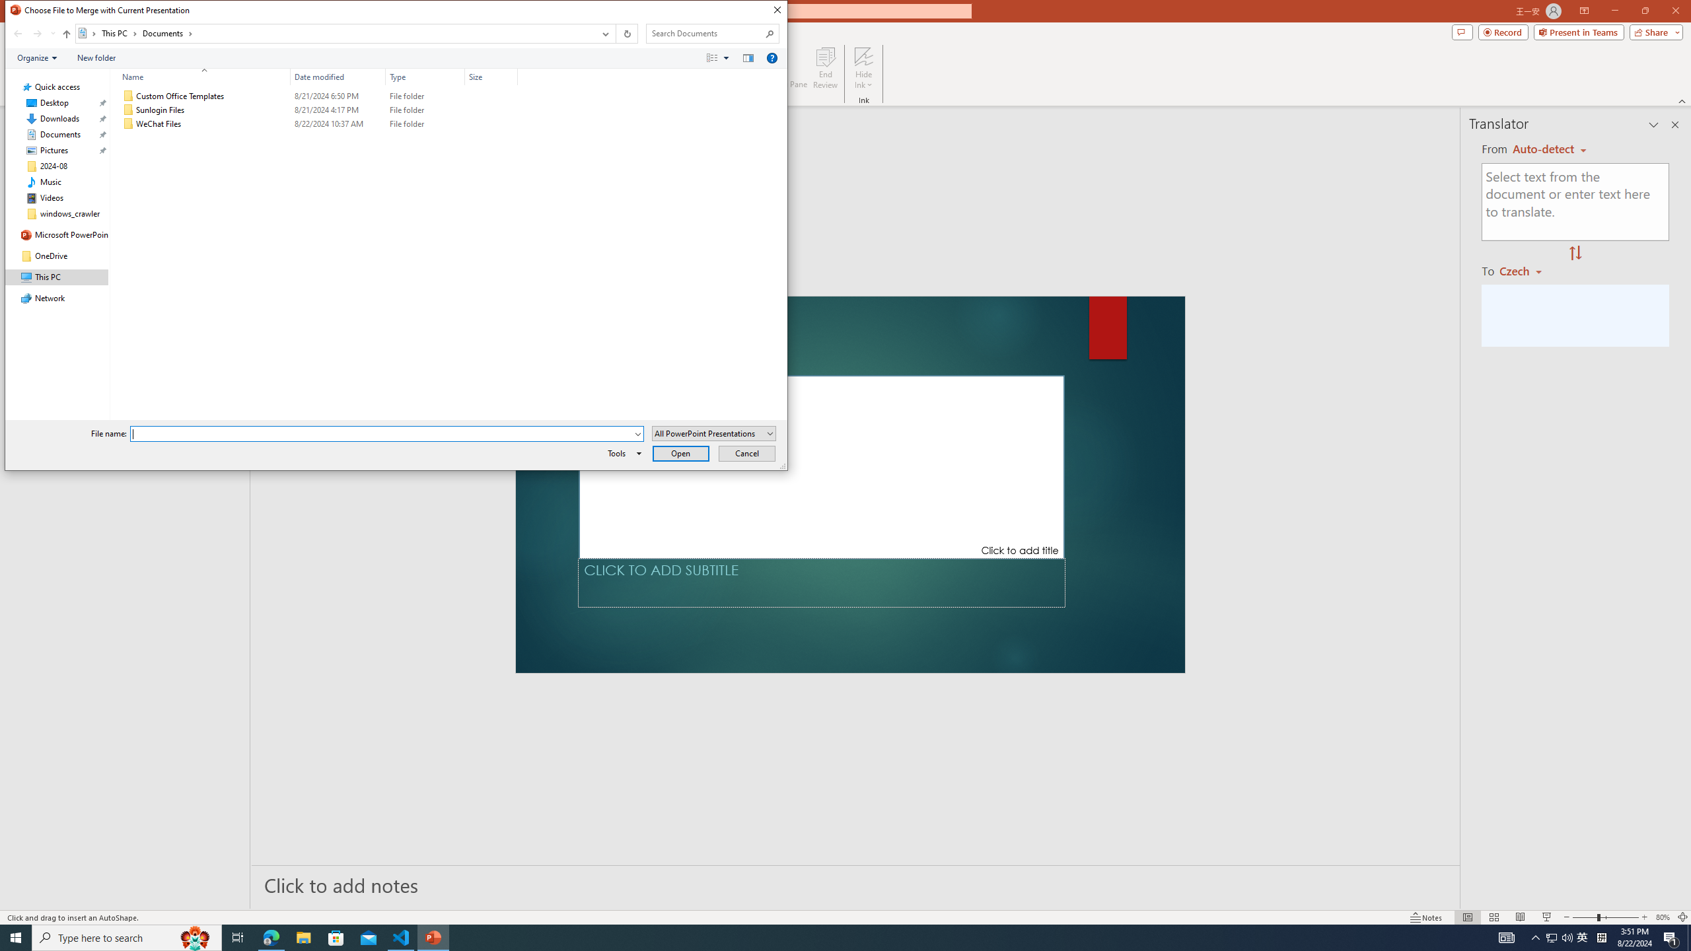 The image size is (1691, 951). I want to click on Preview pane, so click(748, 57).